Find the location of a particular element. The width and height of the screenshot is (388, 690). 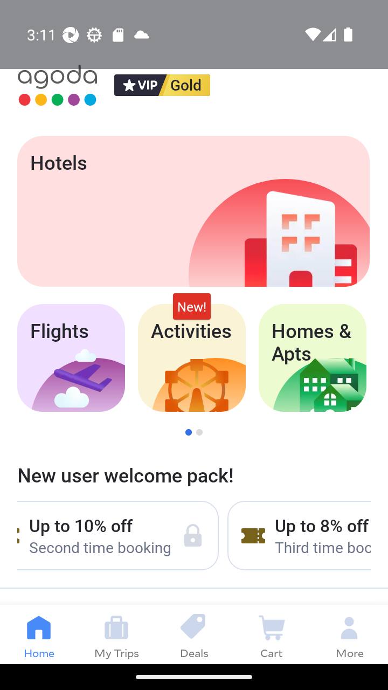

Cart is located at coordinates (272, 634).